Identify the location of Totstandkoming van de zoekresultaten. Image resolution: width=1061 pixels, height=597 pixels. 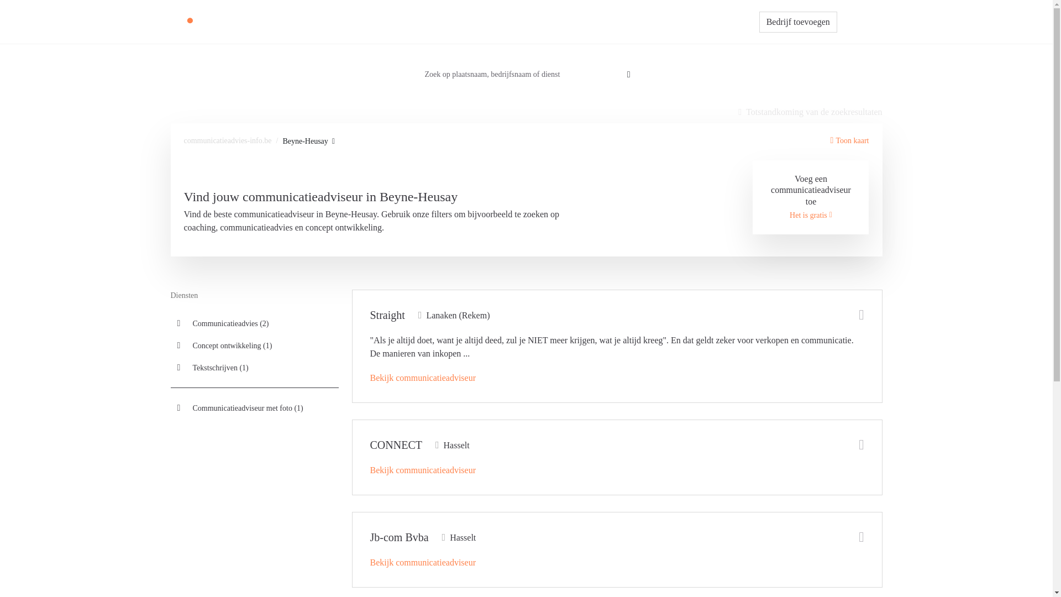
(810, 112).